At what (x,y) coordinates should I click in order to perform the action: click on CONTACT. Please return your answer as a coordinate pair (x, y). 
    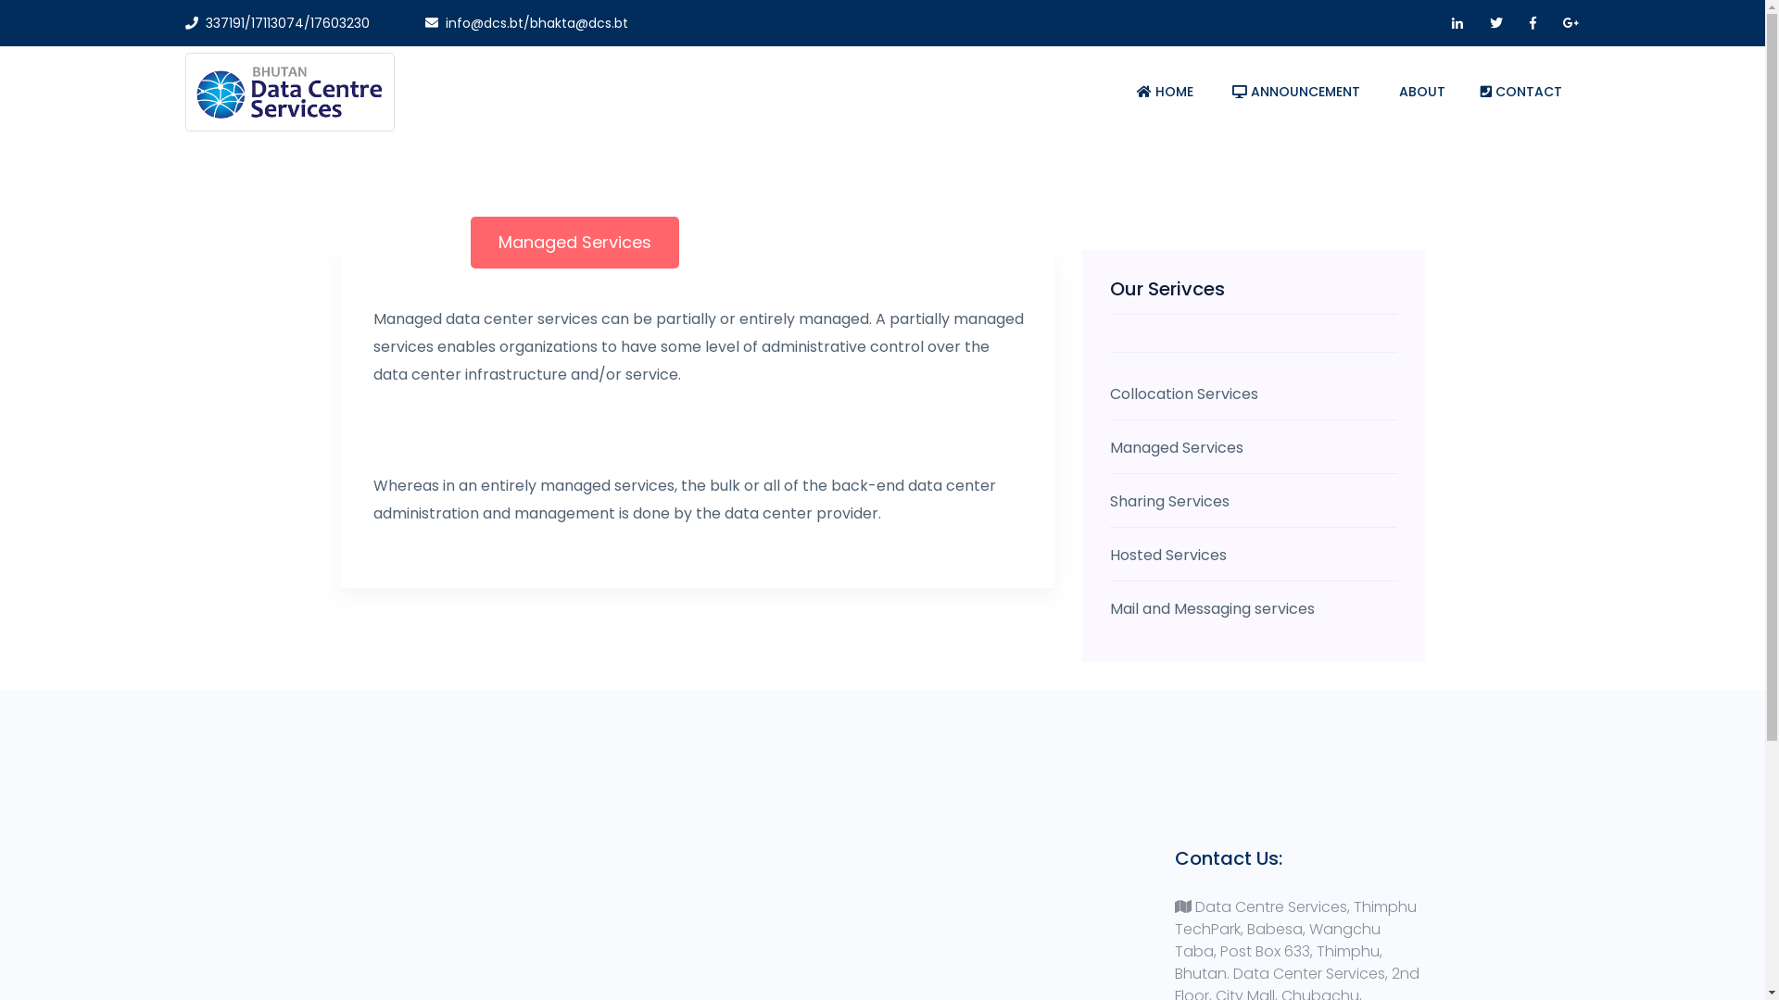
    Looking at the image, I should click on (1521, 93).